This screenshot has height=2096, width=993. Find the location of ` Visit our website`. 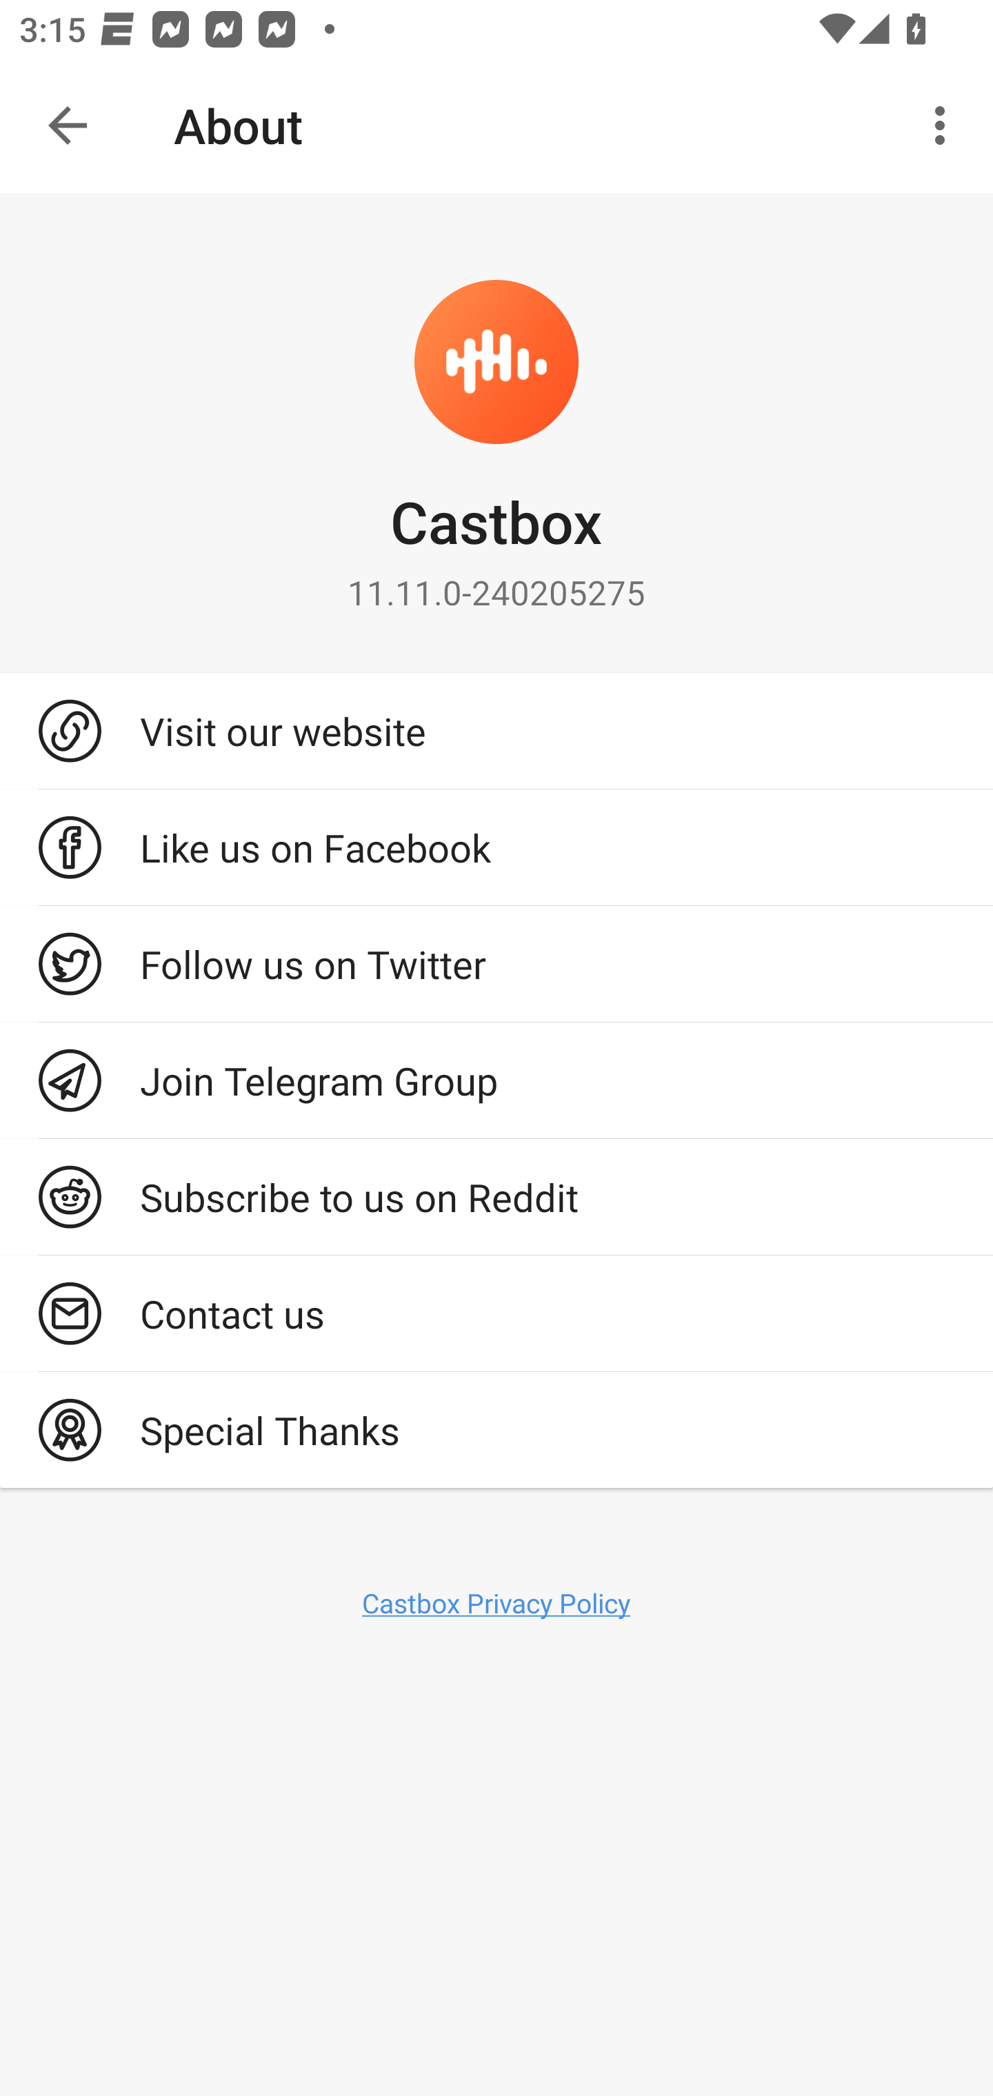

 Visit our website is located at coordinates (496, 730).